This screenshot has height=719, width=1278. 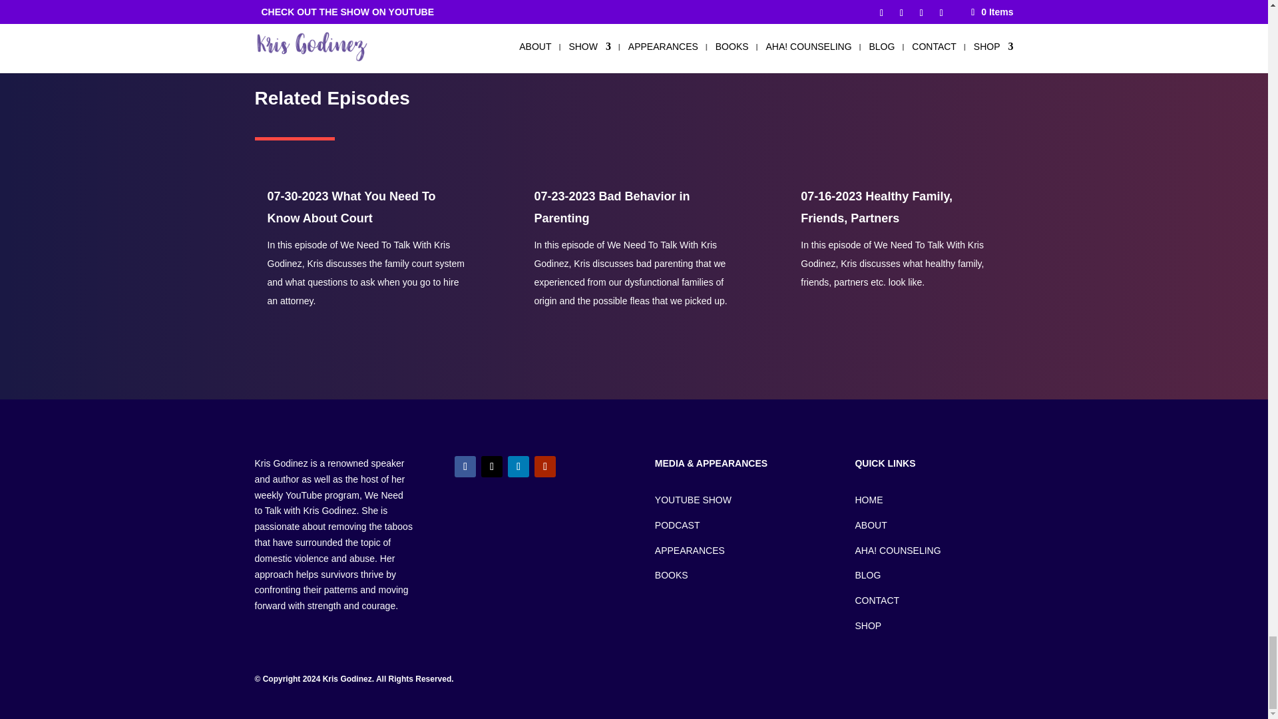 What do you see at coordinates (612, 206) in the screenshot?
I see `07-23-2023 Bad Behavior in Parenting` at bounding box center [612, 206].